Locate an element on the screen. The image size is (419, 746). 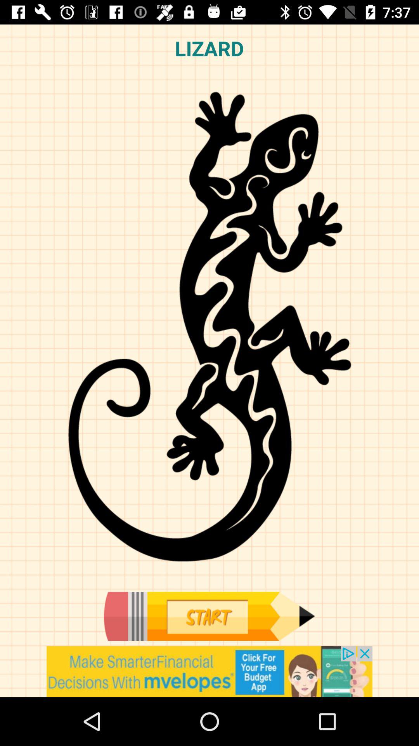
start the draw is located at coordinates (209, 616).